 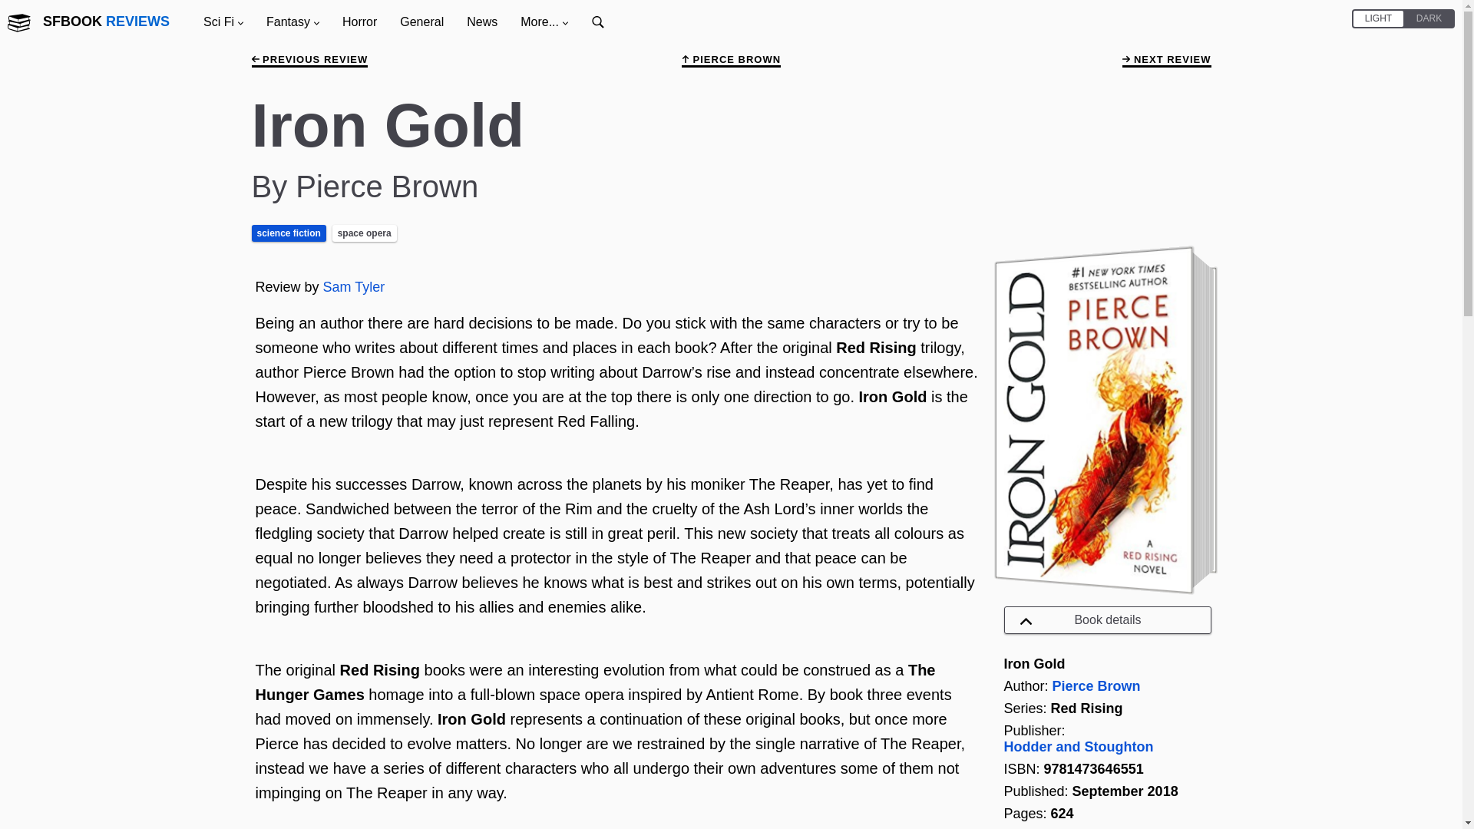 I want to click on Sci Fi, so click(x=223, y=21).